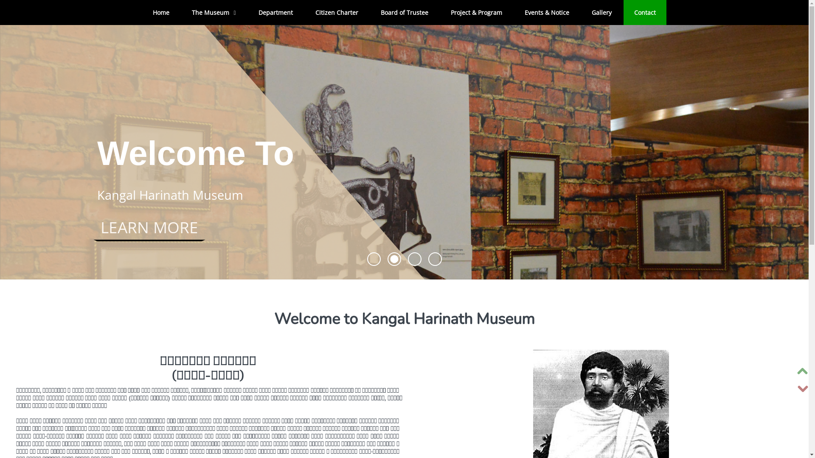 This screenshot has width=815, height=458. I want to click on Bottom, so click(803, 388).